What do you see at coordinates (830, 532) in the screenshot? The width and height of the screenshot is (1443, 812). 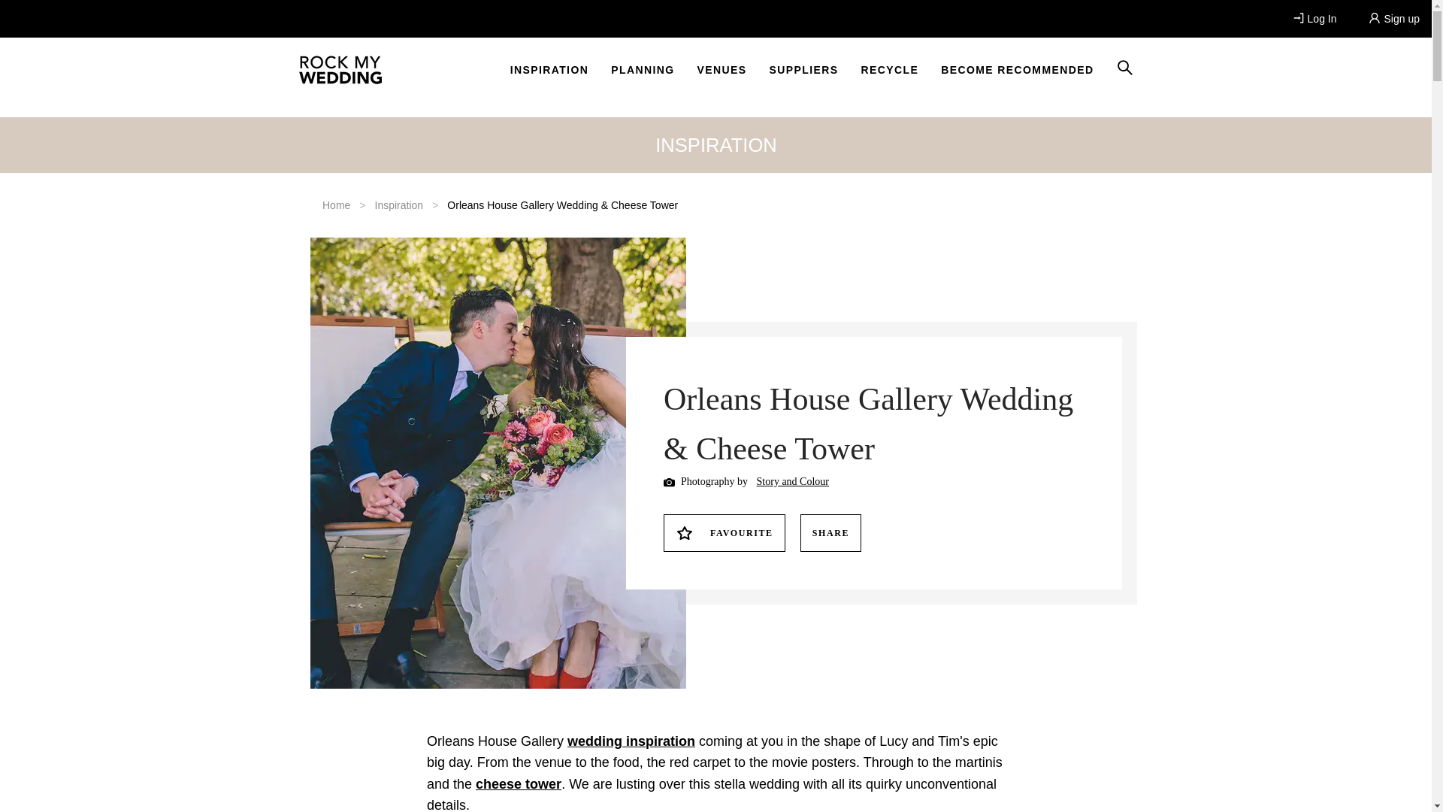 I see `SHARE` at bounding box center [830, 532].